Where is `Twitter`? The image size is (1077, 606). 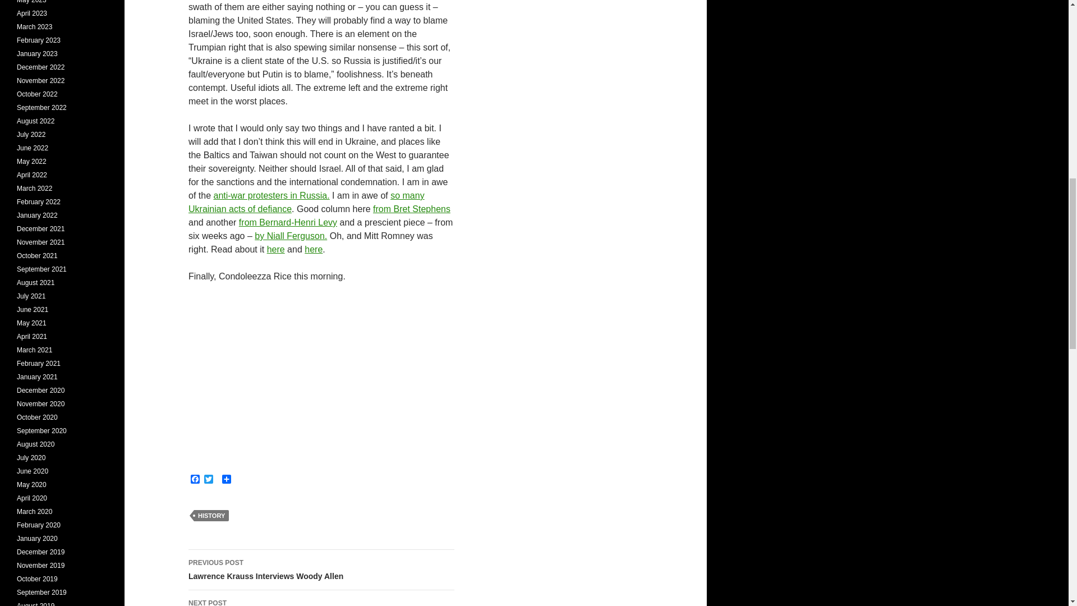 Twitter is located at coordinates (276, 249).